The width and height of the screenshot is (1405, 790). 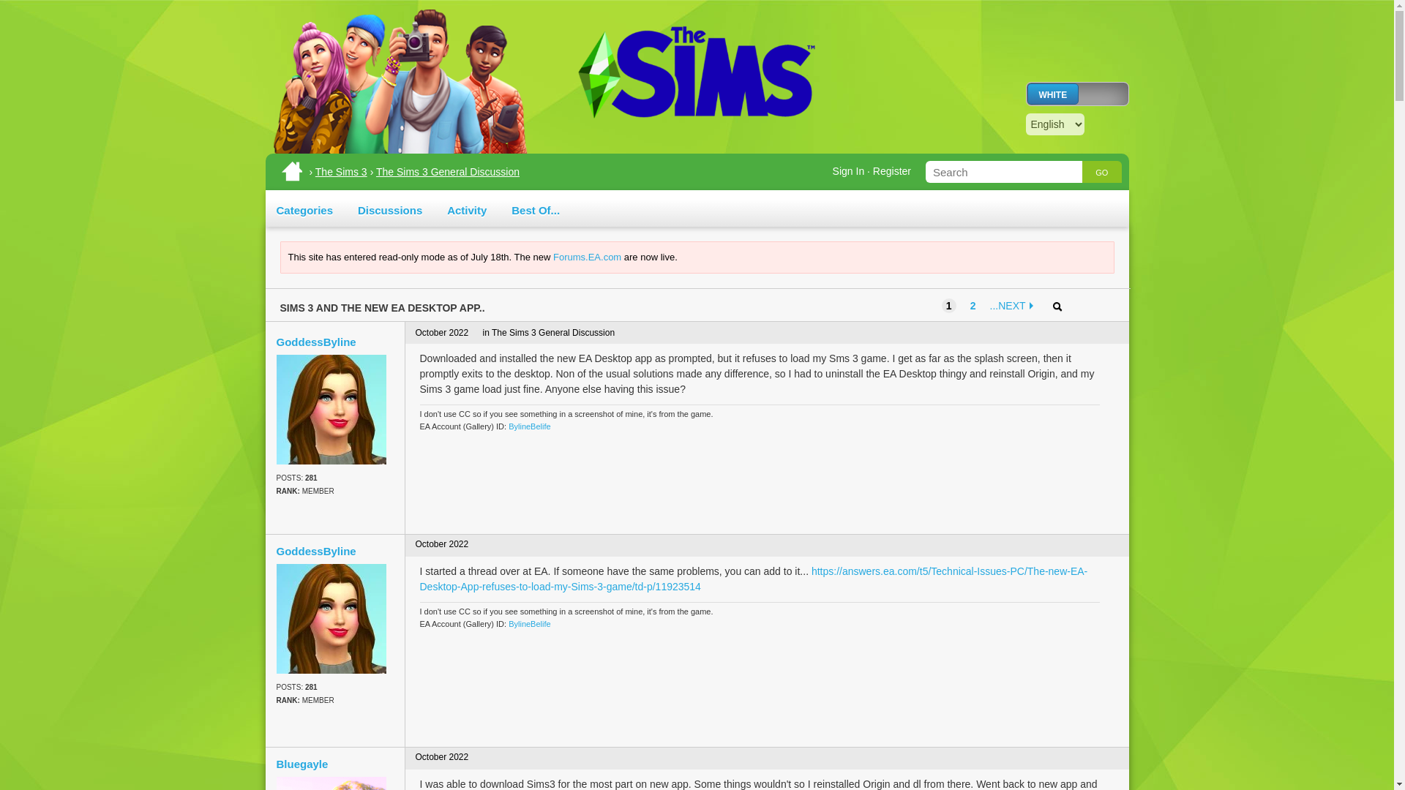 I want to click on Member, so click(x=335, y=701).